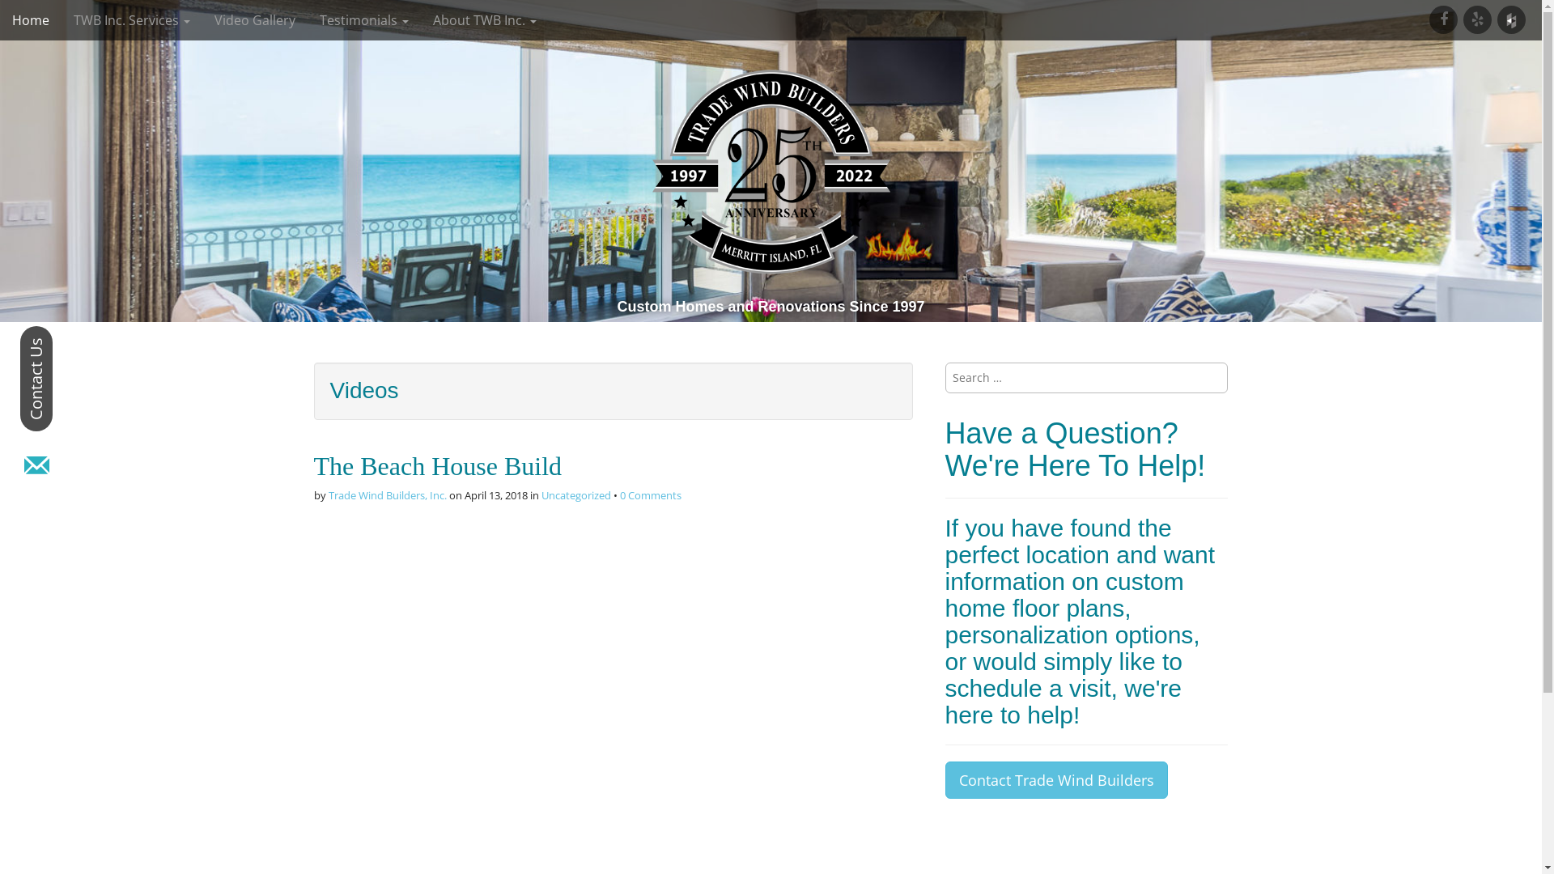  Describe the element at coordinates (31, 20) in the screenshot. I see `Home` at that location.